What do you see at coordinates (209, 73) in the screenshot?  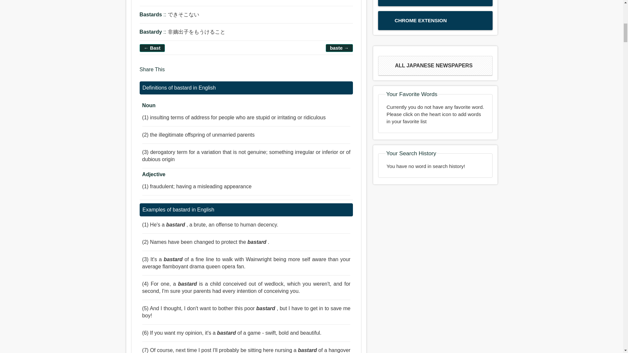 I see `More Share` at bounding box center [209, 73].